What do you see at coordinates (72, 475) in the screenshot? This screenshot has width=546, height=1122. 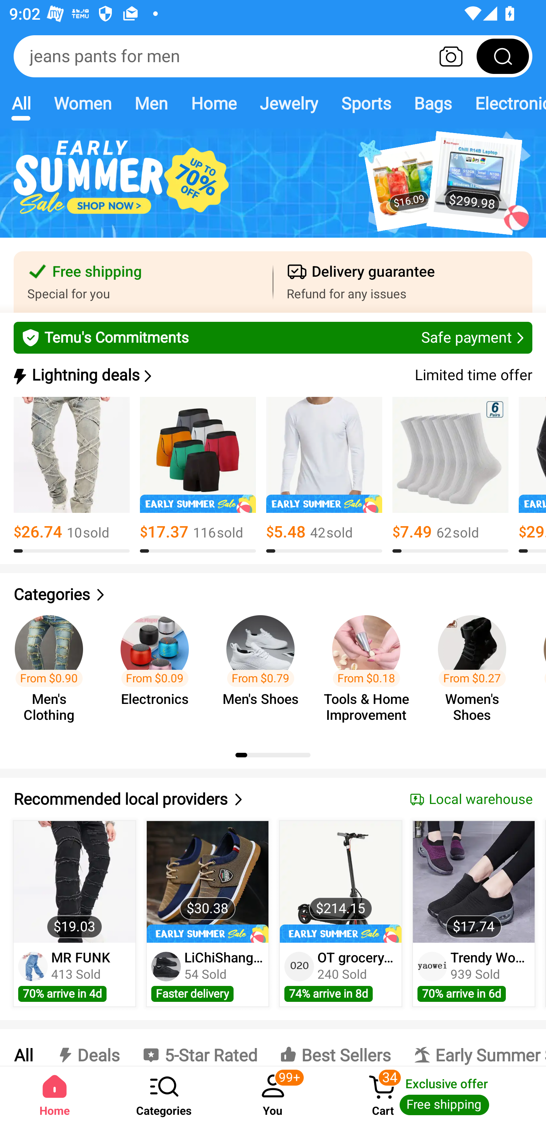 I see `$26.74 10￼sold 8.0` at bounding box center [72, 475].